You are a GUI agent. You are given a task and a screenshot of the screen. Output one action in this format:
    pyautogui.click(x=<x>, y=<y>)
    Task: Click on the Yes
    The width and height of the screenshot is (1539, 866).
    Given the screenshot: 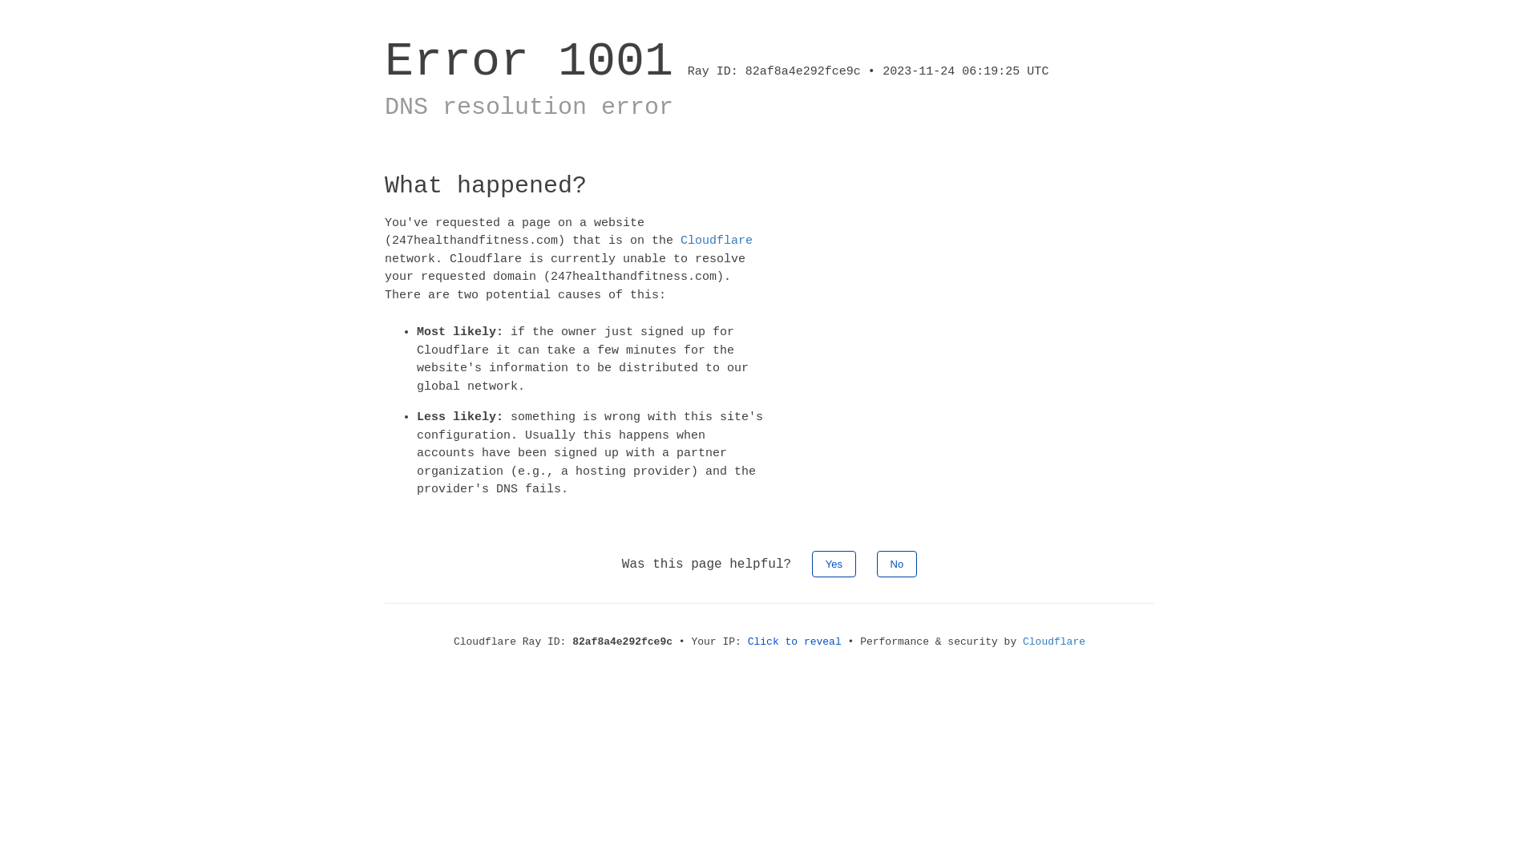 What is the action you would take?
    pyautogui.click(x=834, y=563)
    